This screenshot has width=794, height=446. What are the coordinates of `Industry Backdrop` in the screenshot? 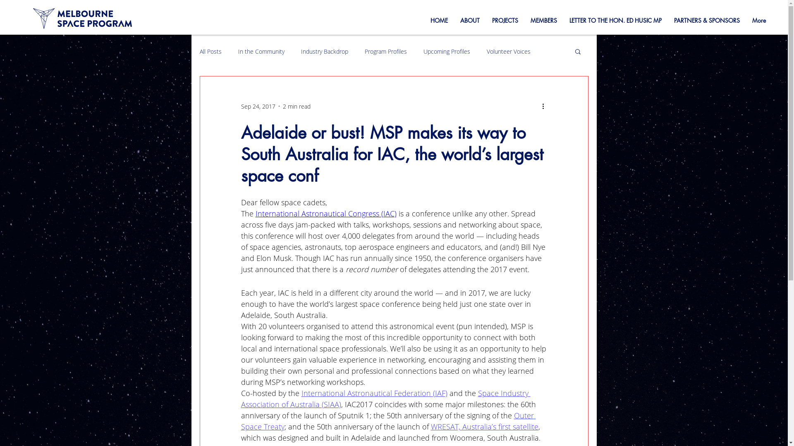 It's located at (325, 51).